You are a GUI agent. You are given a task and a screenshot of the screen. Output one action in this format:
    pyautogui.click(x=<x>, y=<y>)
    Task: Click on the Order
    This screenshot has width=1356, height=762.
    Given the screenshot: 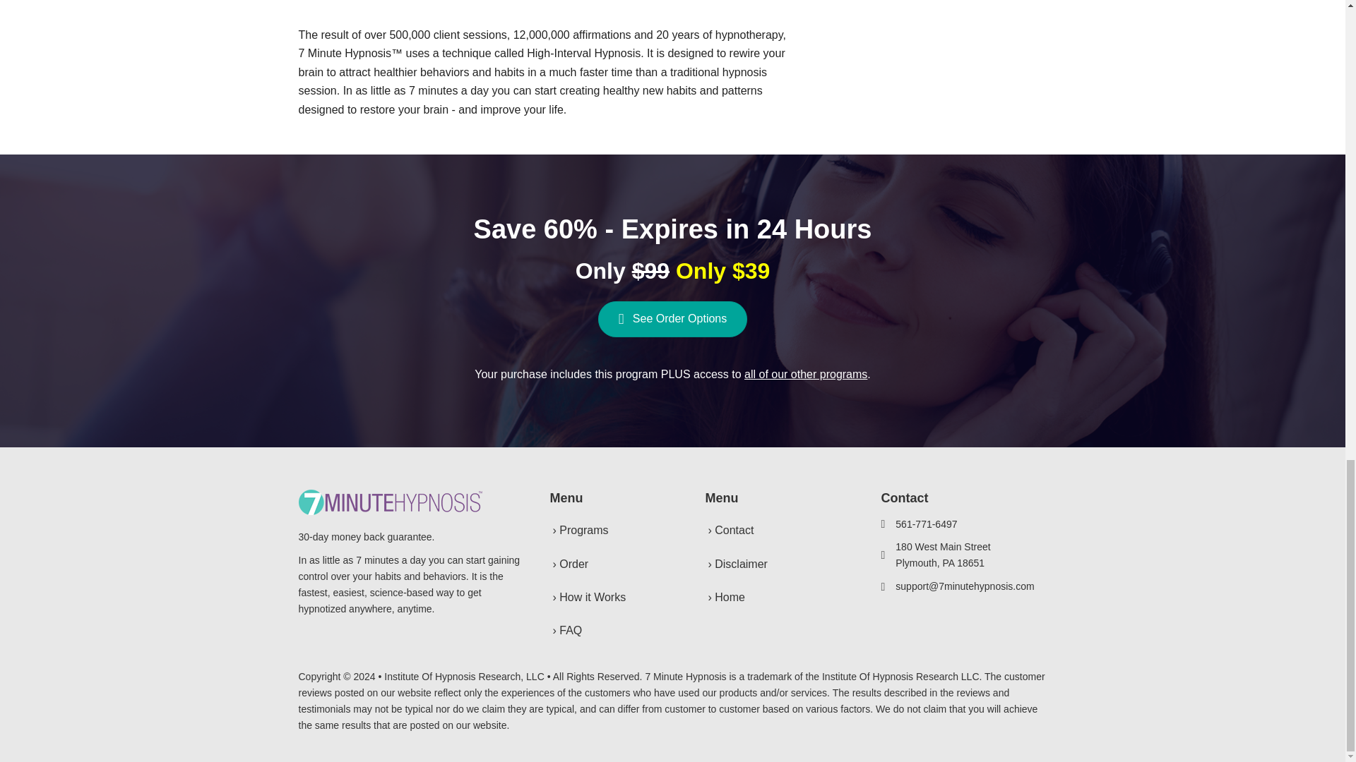 What is the action you would take?
    pyautogui.click(x=609, y=564)
    